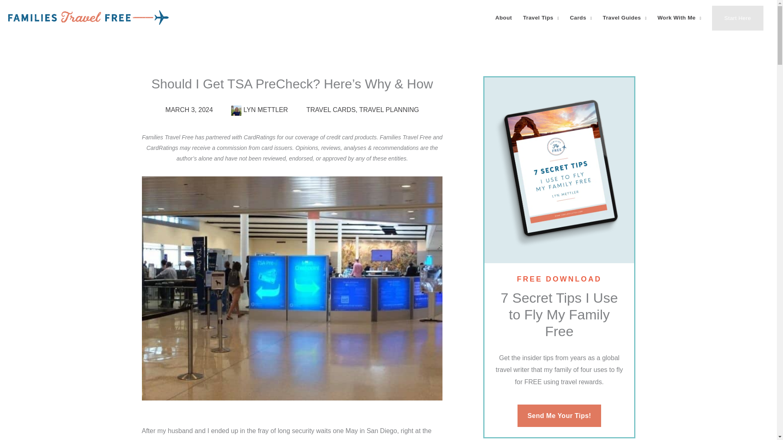  Describe the element at coordinates (737, 18) in the screenshot. I see `Start Here` at that location.